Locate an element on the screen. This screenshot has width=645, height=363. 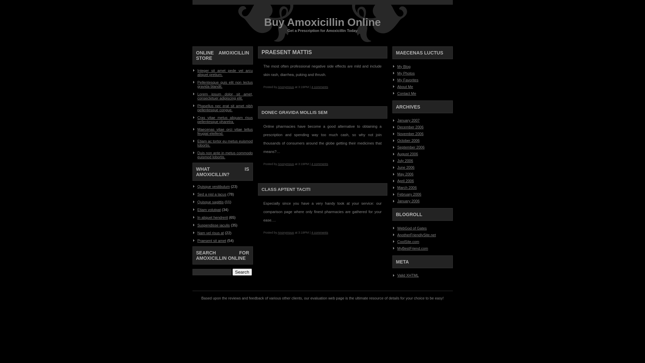
Quisque sagittis is located at coordinates (211, 202).